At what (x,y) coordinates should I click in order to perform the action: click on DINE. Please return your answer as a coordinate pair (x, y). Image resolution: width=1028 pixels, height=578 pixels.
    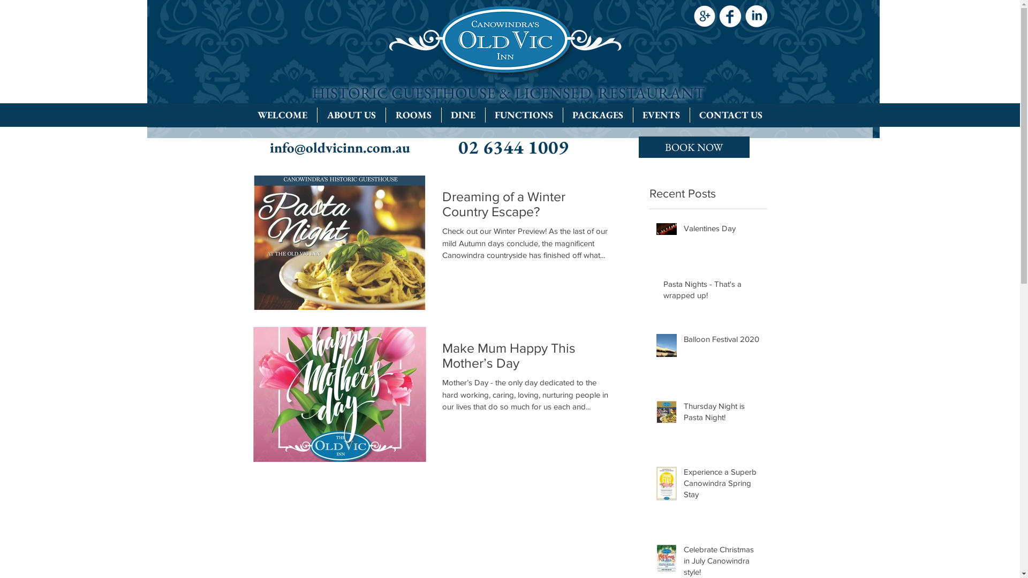
    Looking at the image, I should click on (463, 115).